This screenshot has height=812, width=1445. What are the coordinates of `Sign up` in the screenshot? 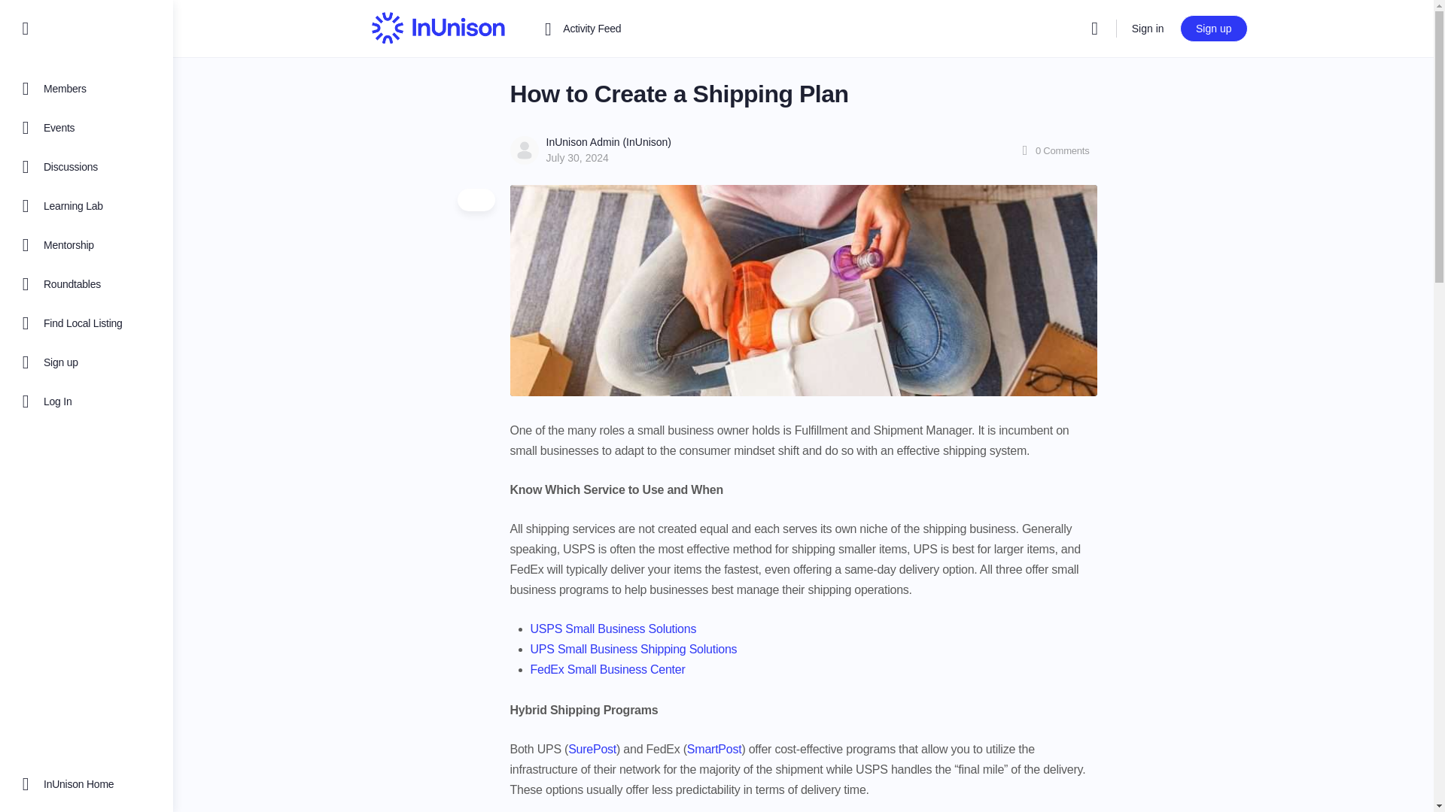 It's located at (1213, 29).